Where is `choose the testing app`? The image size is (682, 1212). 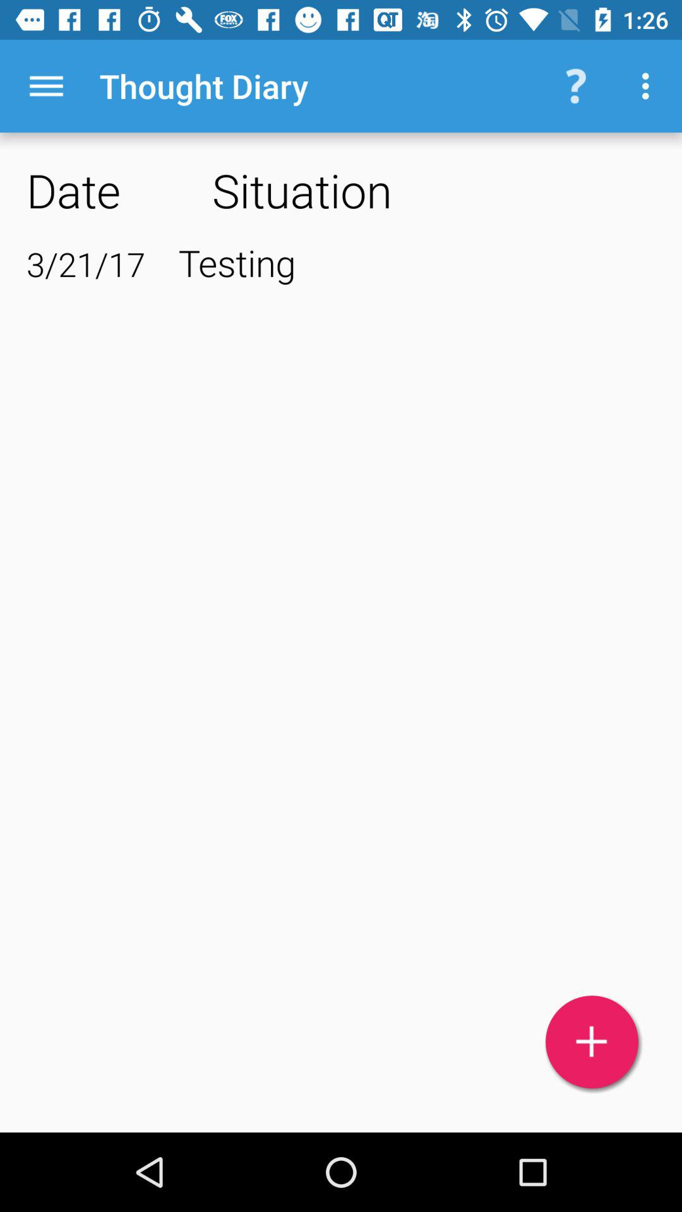 choose the testing app is located at coordinates (417, 263).